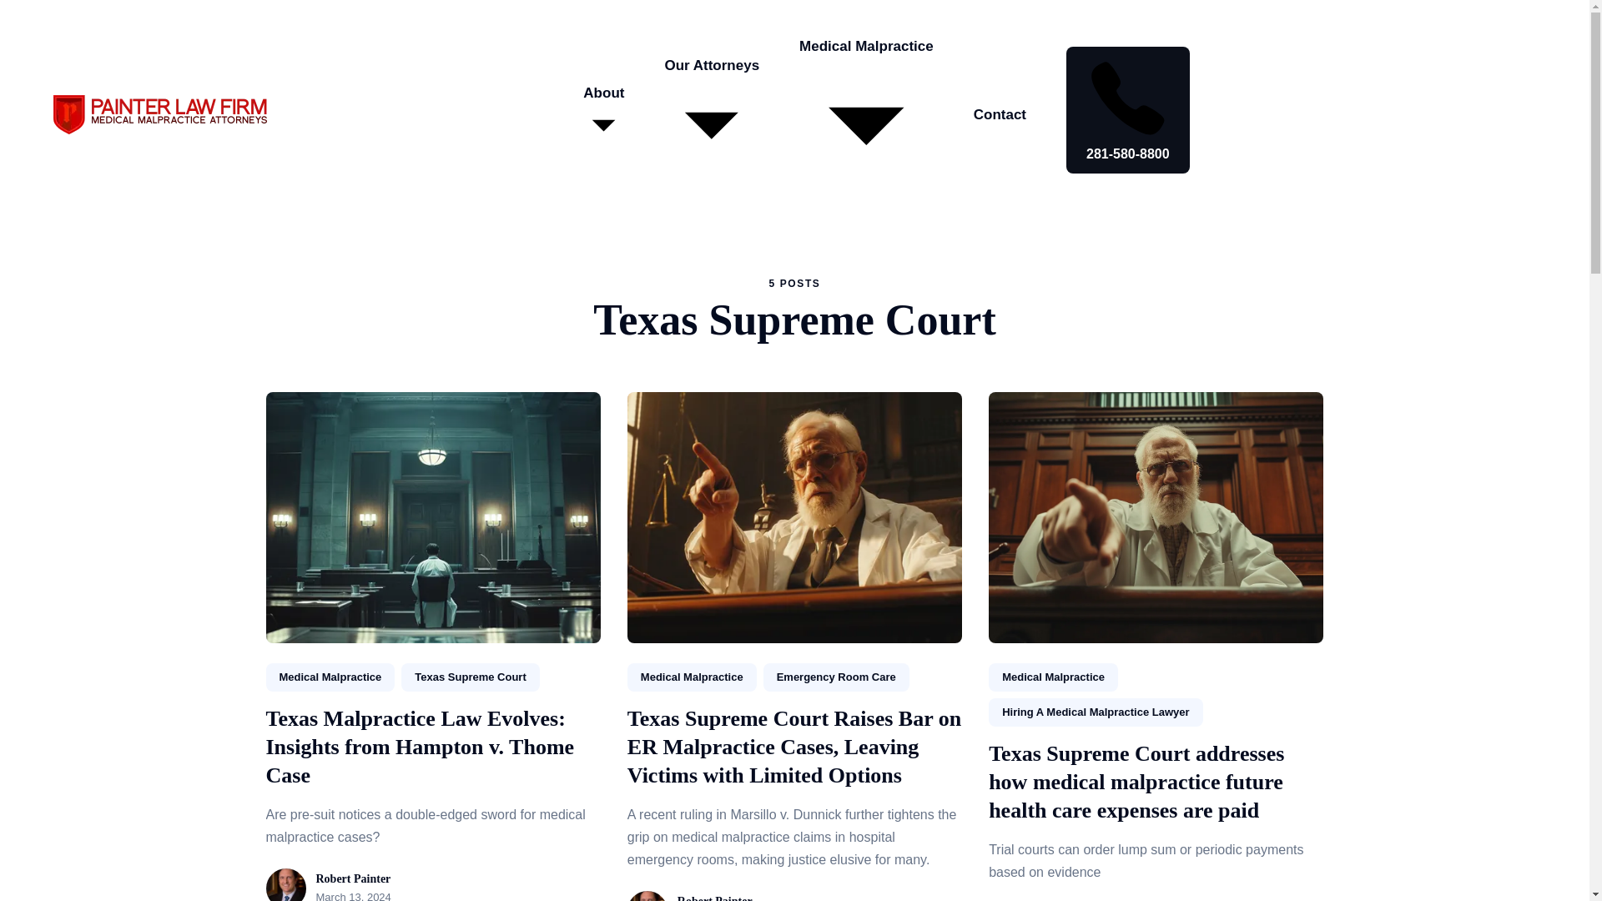 This screenshot has height=901, width=1602. I want to click on 281-580-8800, so click(1128, 110).